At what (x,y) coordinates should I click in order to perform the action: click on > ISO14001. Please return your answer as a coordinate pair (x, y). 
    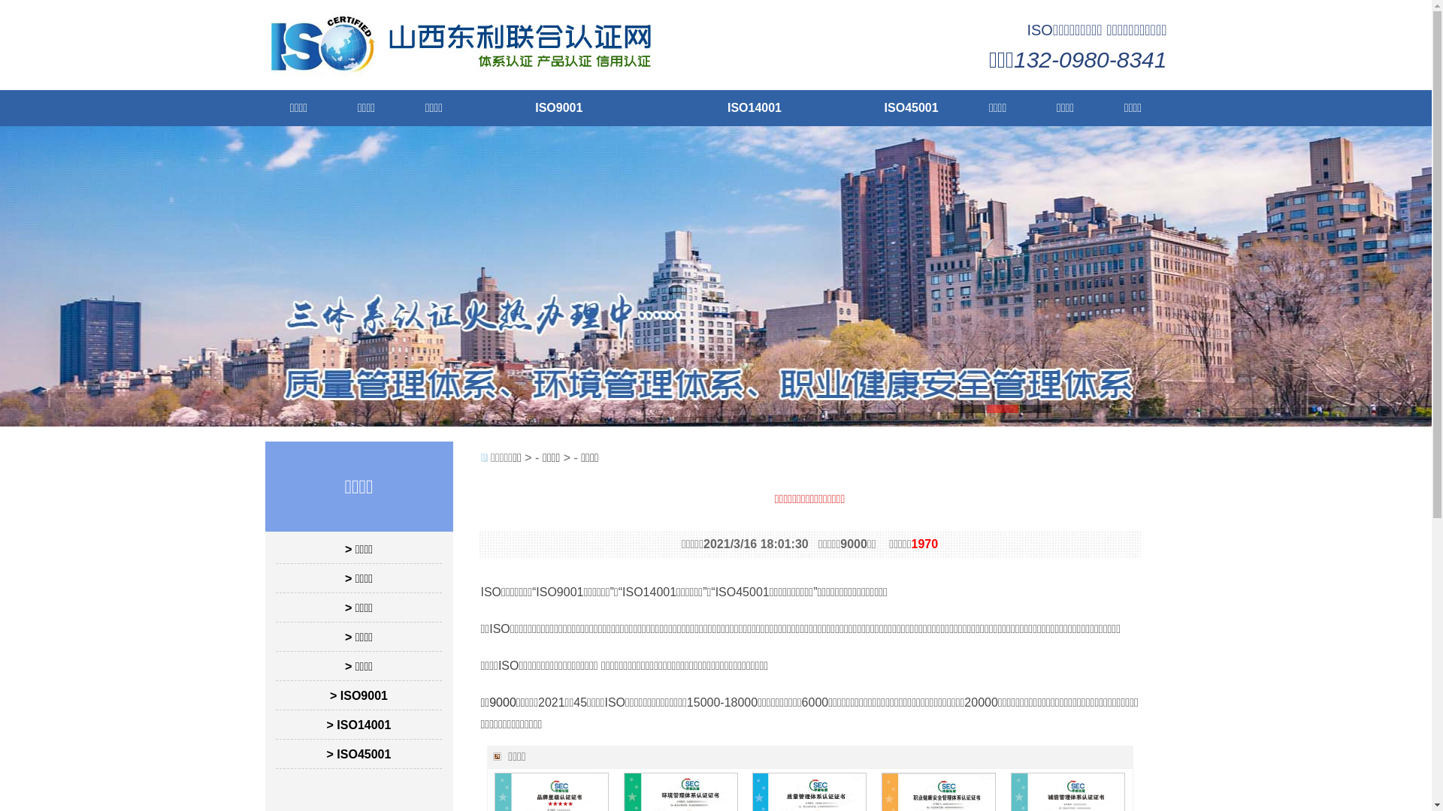
    Looking at the image, I should click on (359, 725).